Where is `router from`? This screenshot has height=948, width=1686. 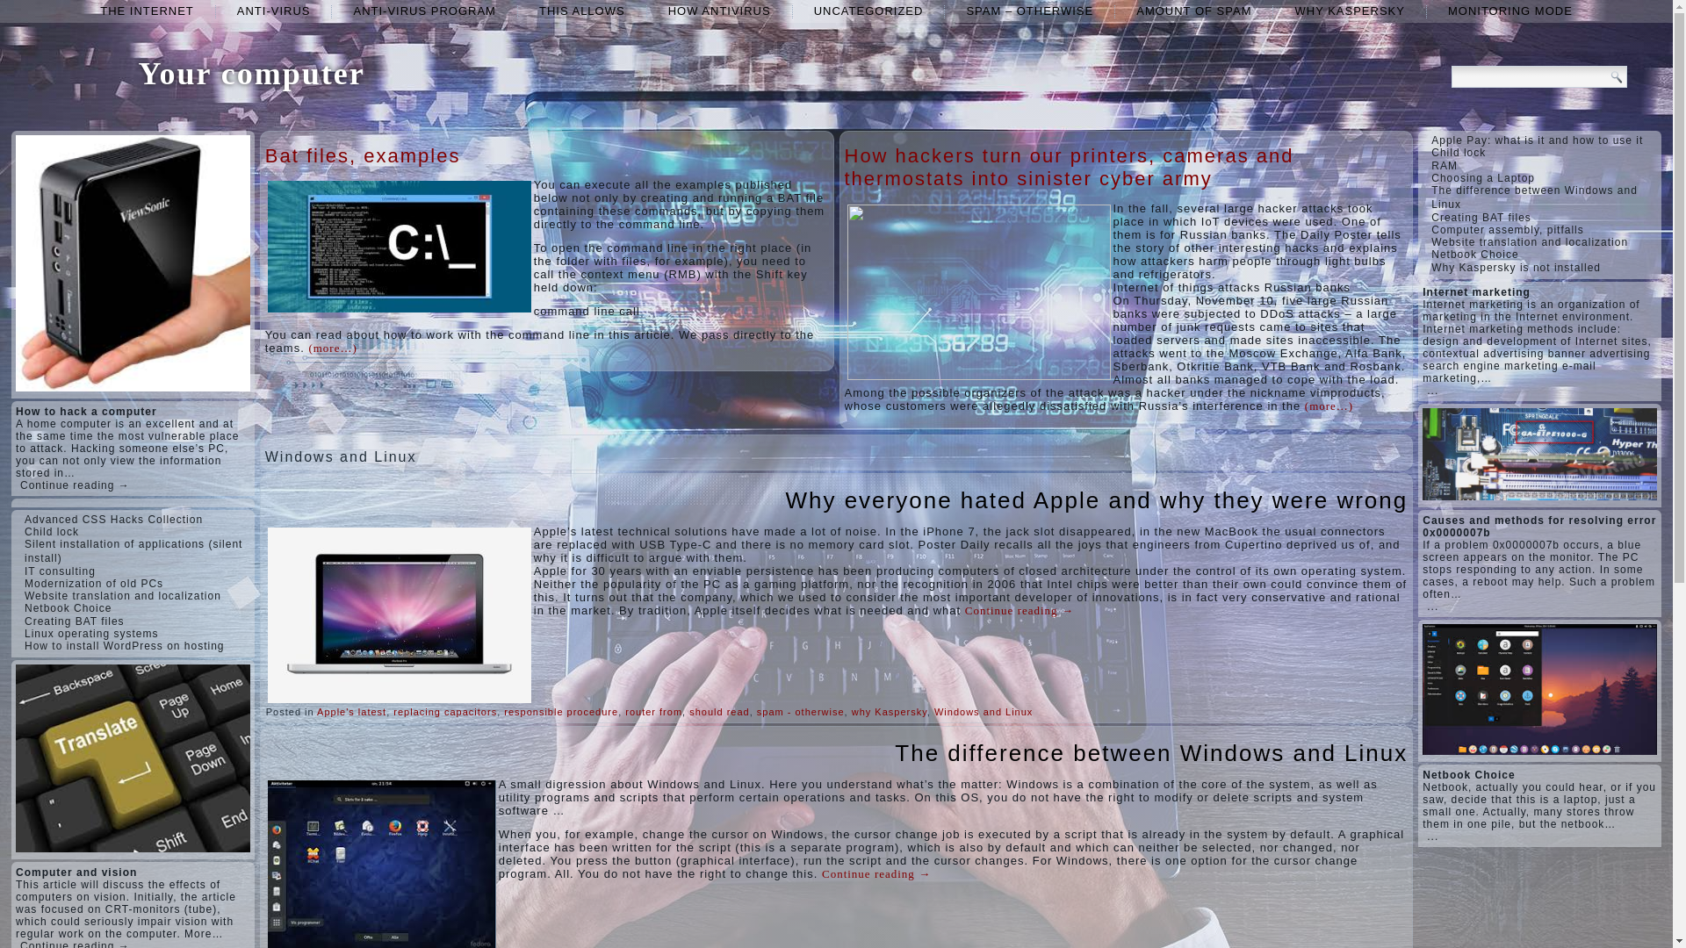
router from is located at coordinates (653, 711).